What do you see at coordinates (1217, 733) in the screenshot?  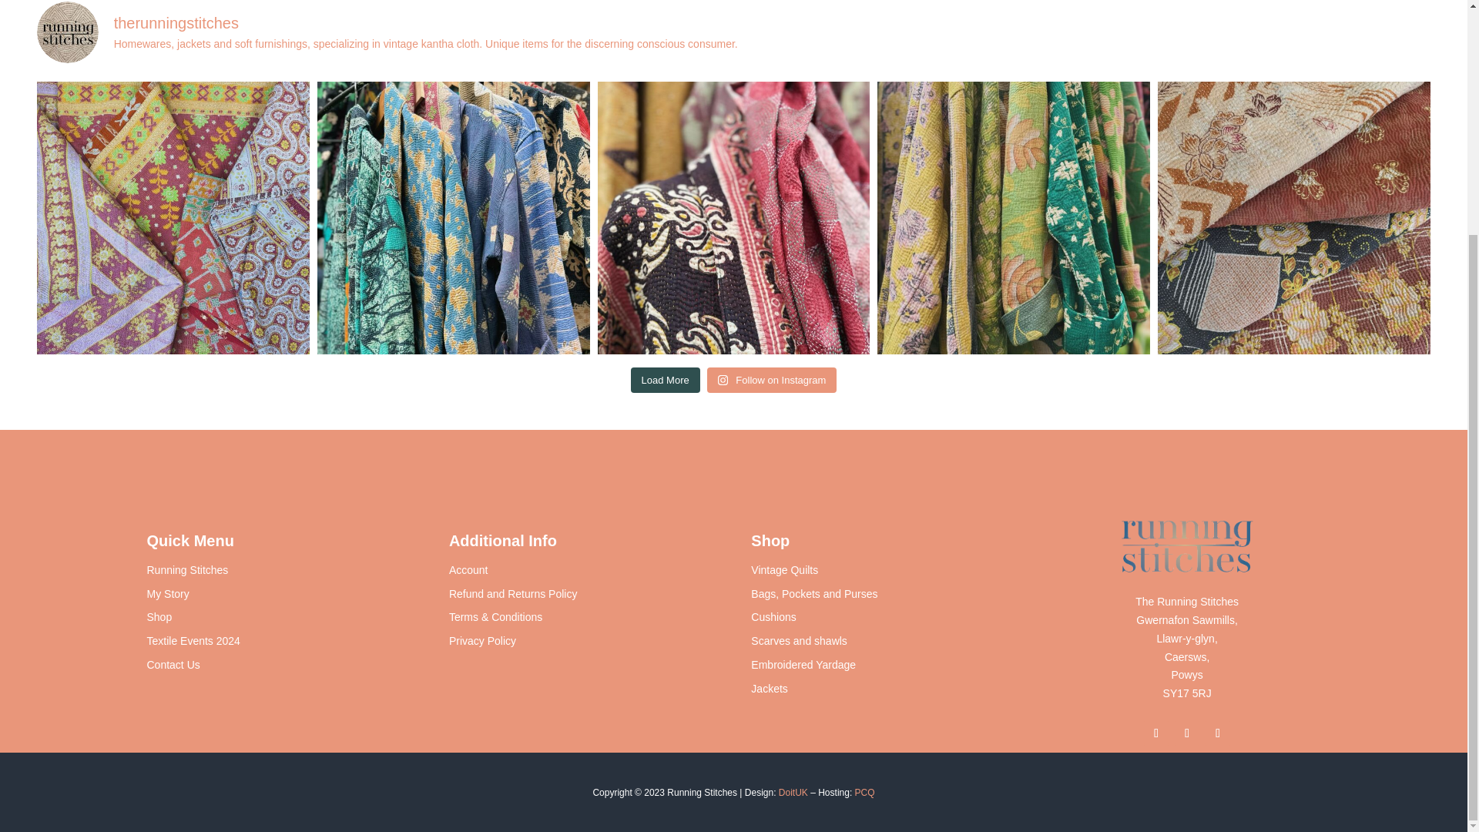 I see `Follow on Pinterest` at bounding box center [1217, 733].